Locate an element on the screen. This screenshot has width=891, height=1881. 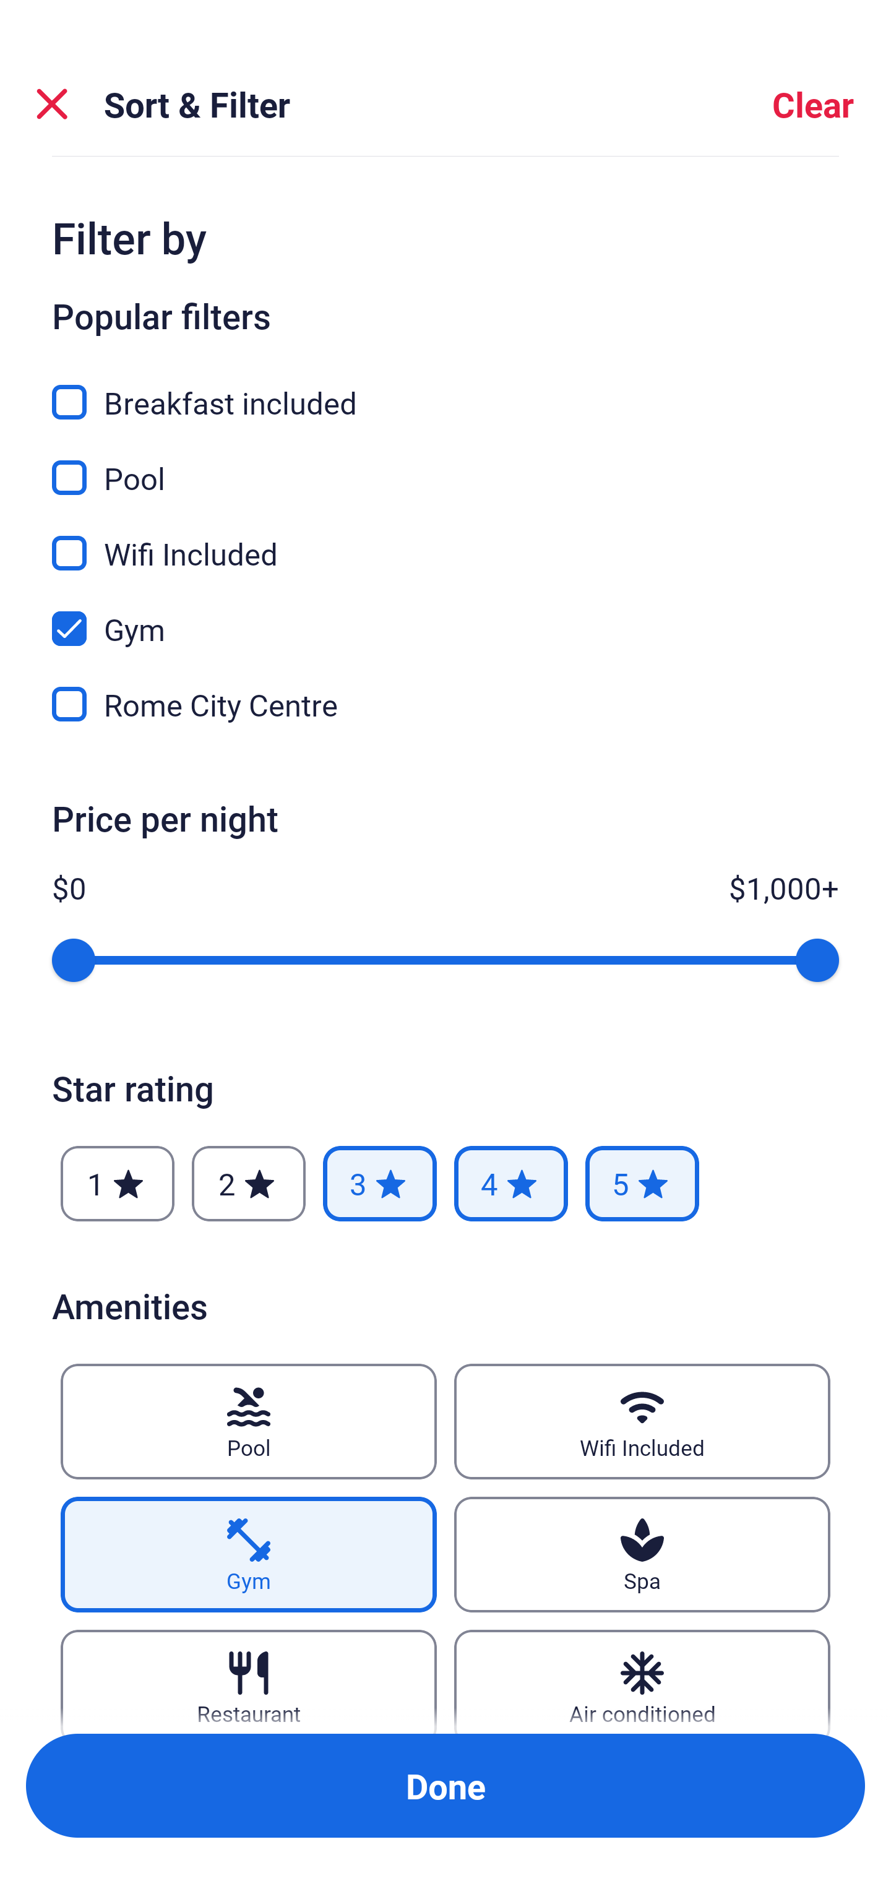
5 is located at coordinates (642, 1184).